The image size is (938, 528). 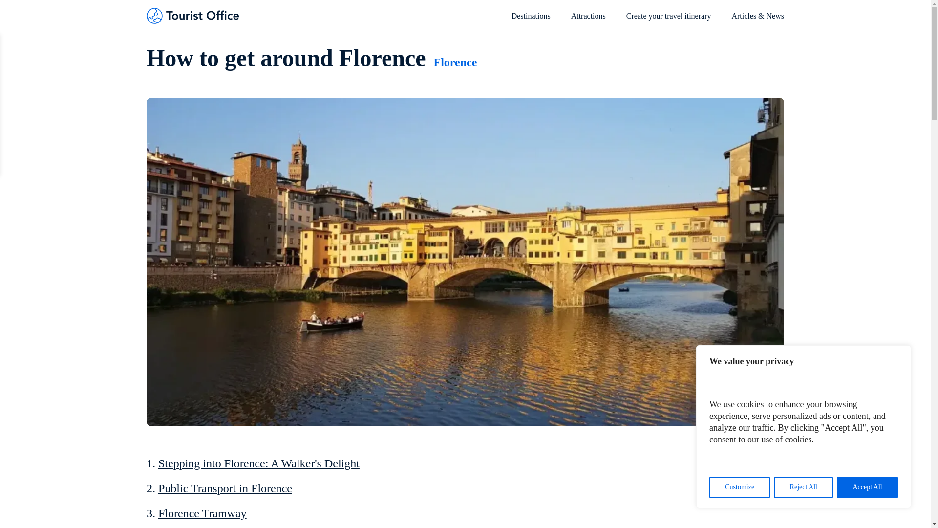 I want to click on Destinations, so click(x=531, y=21).